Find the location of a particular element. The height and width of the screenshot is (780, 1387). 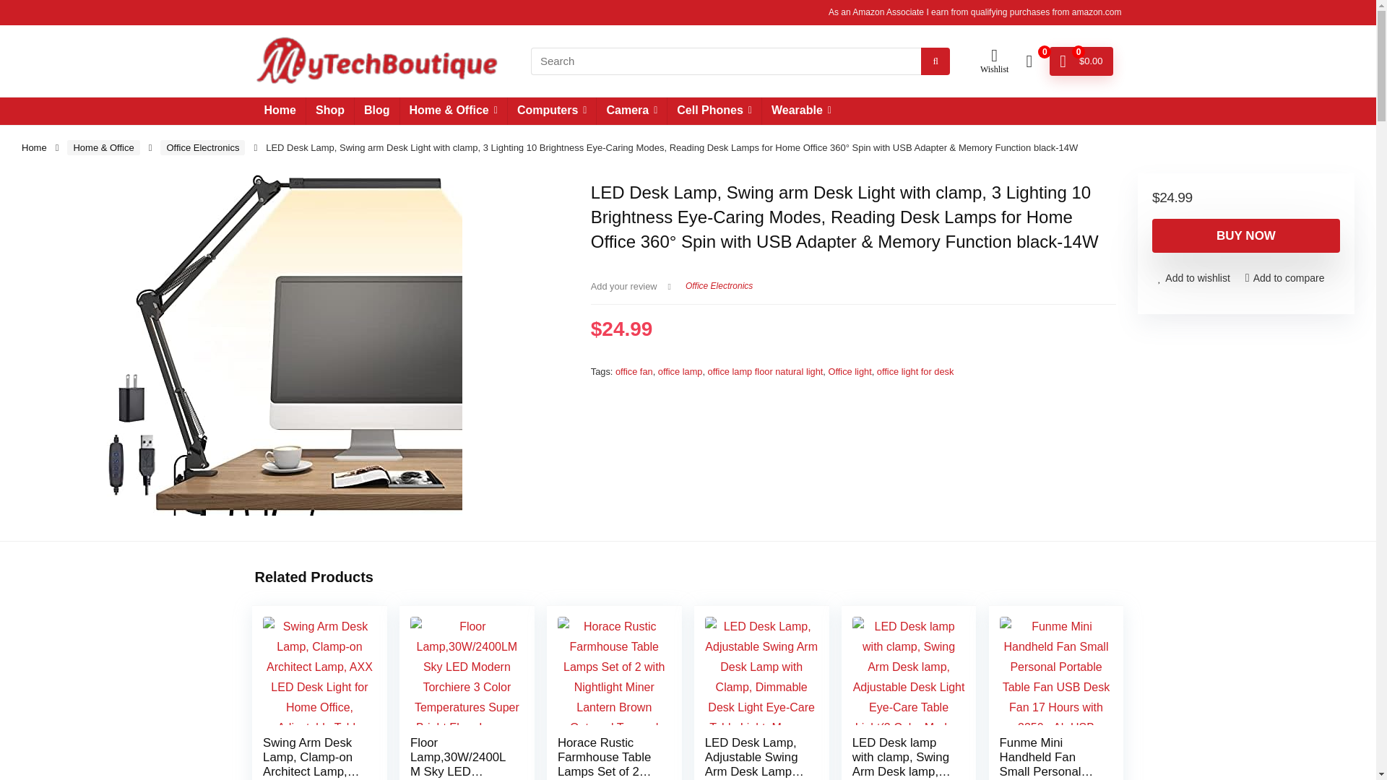

Camera is located at coordinates (631, 111).